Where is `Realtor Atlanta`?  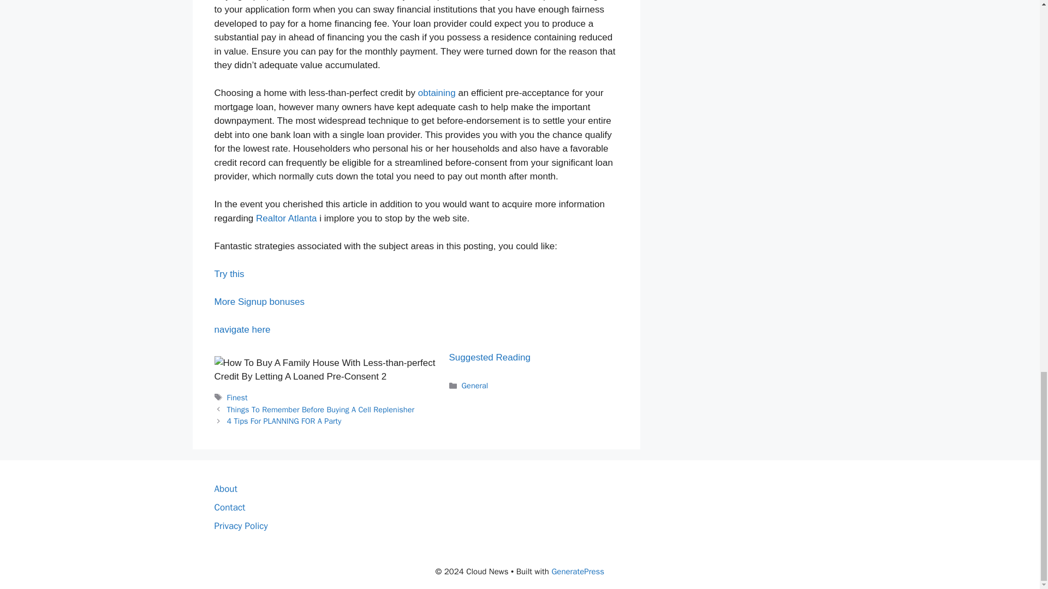 Realtor Atlanta is located at coordinates (286, 218).